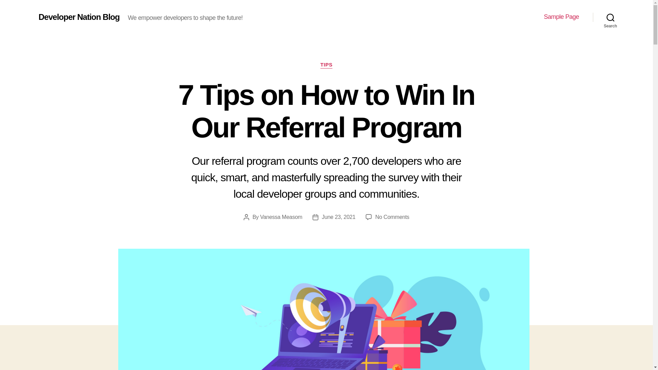 The height and width of the screenshot is (370, 658). What do you see at coordinates (327, 65) in the screenshot?
I see `TIPS` at bounding box center [327, 65].